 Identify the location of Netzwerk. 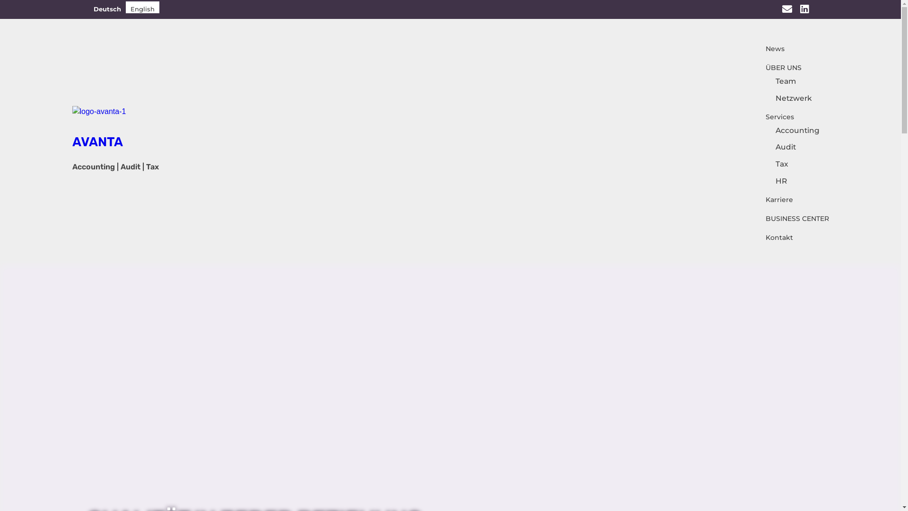
(794, 98).